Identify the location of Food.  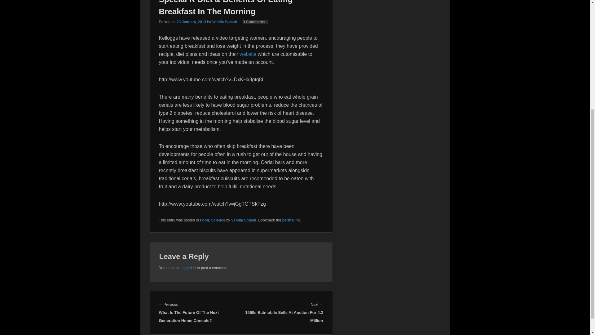
(204, 220).